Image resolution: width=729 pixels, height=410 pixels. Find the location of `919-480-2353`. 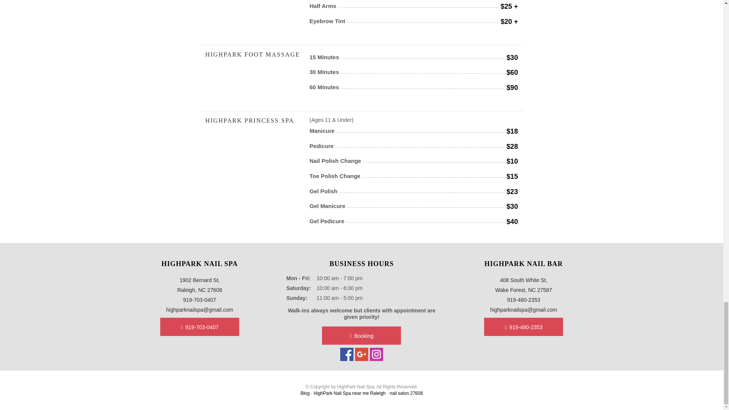

919-480-2353 is located at coordinates (524, 326).